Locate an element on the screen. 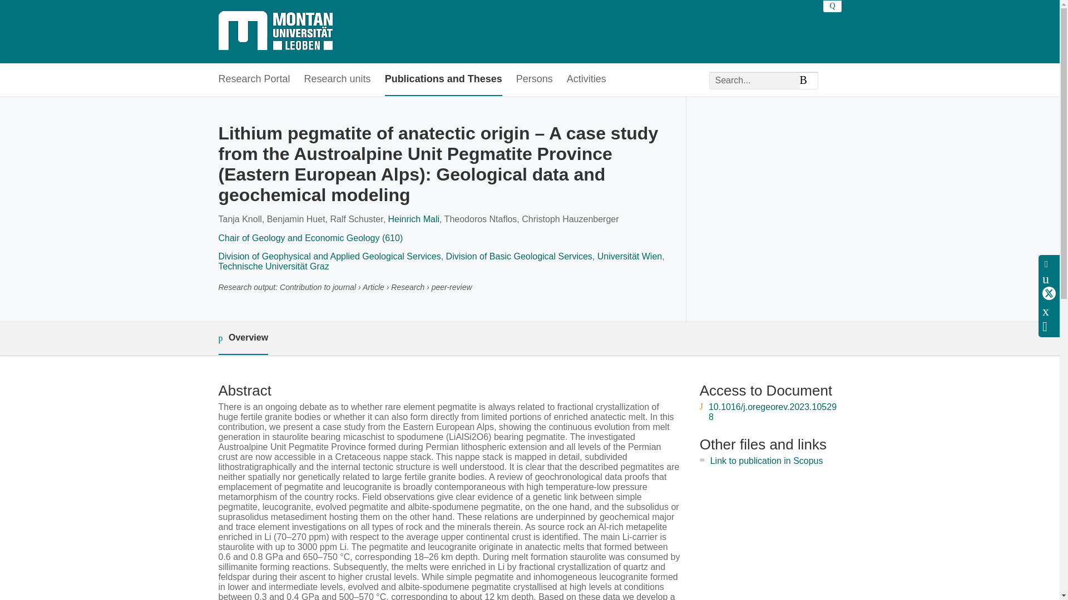  Research units is located at coordinates (337, 79).